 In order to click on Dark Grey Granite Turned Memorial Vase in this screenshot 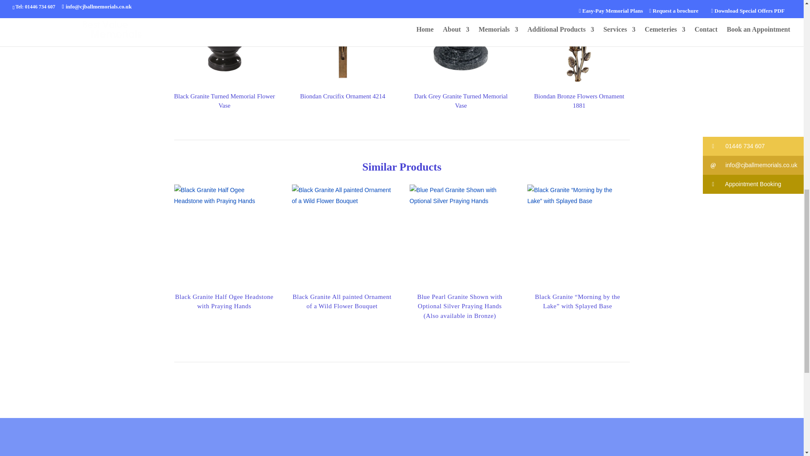, I will do `click(461, 44)`.